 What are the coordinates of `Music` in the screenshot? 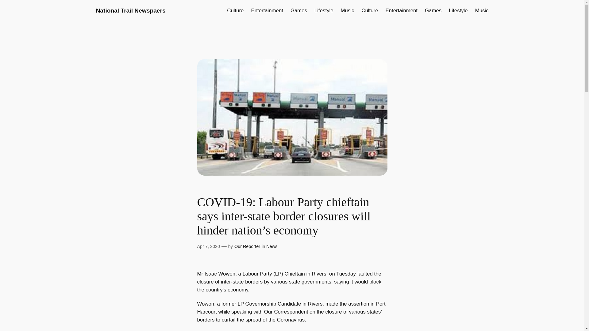 It's located at (482, 10).